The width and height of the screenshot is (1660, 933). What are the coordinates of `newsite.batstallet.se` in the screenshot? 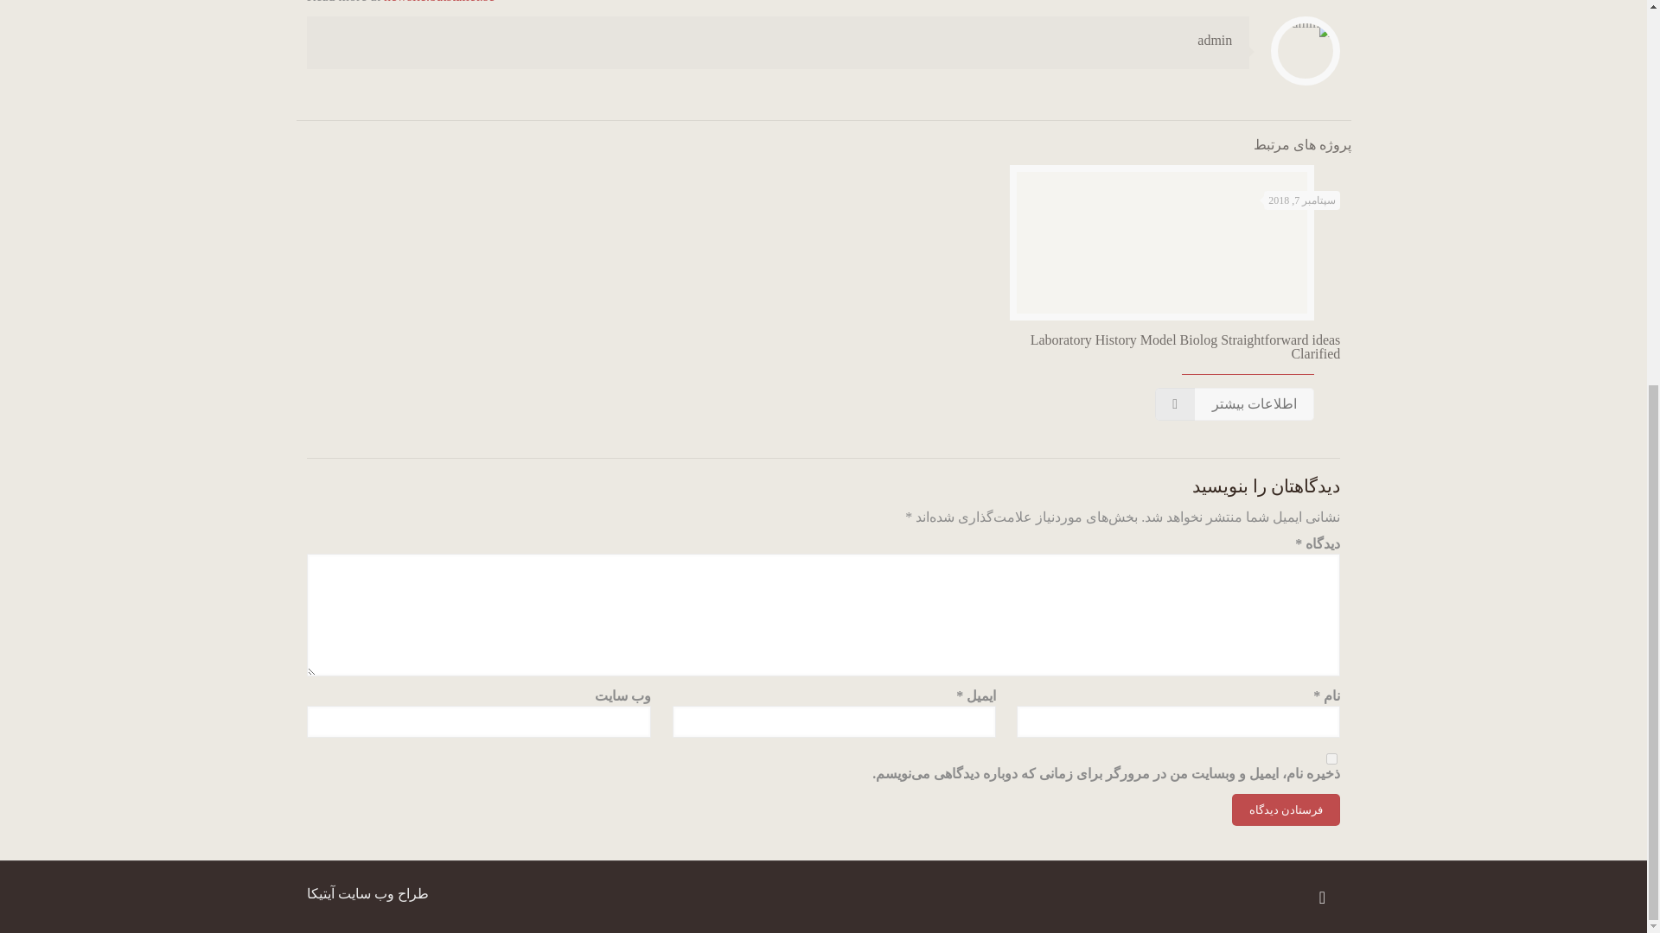 It's located at (439, 2).